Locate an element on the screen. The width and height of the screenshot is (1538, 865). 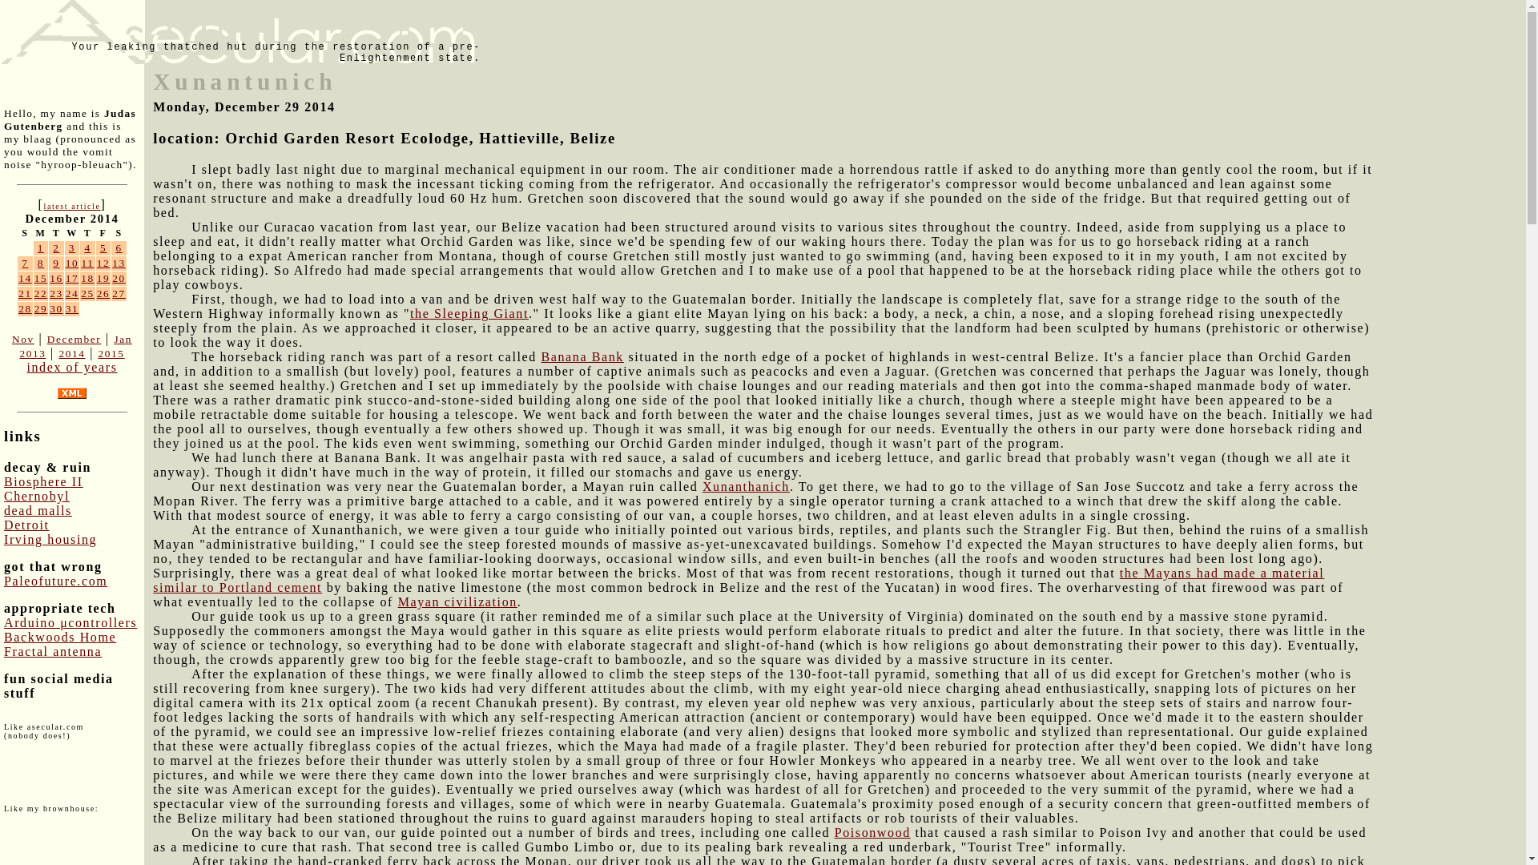
21 is located at coordinates (26, 293).